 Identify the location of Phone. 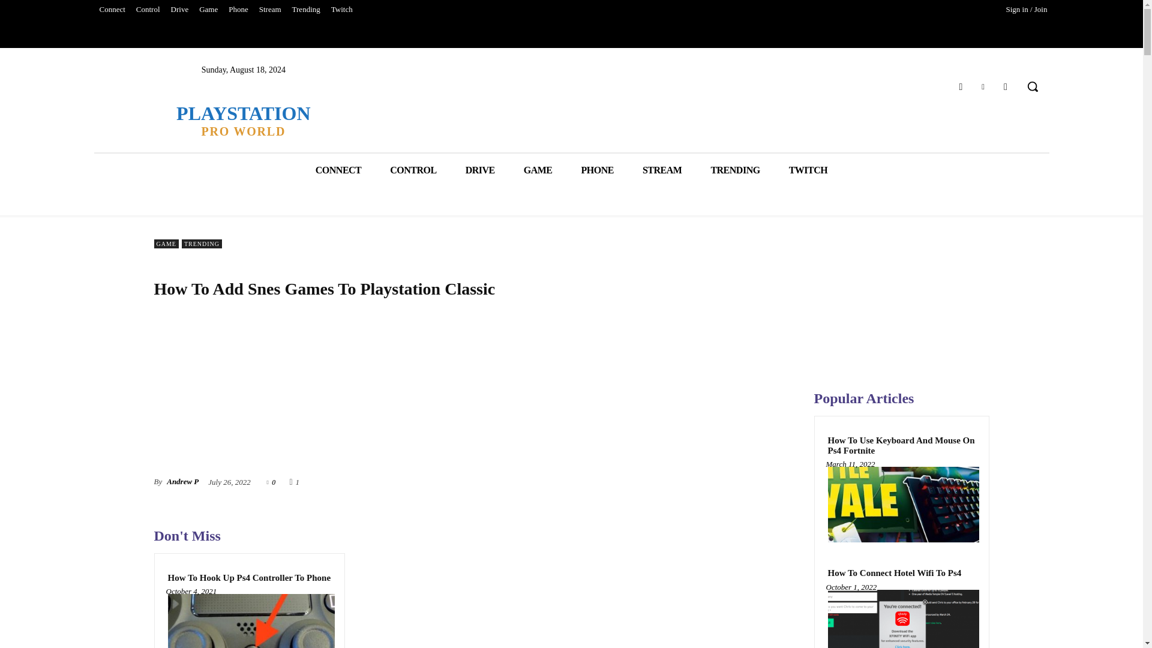
(238, 10).